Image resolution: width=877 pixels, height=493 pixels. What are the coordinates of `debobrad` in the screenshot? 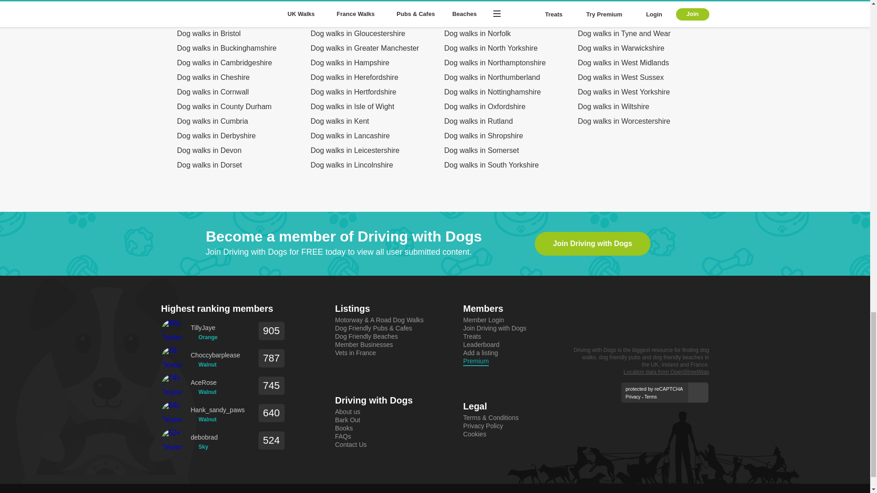 It's located at (204, 437).